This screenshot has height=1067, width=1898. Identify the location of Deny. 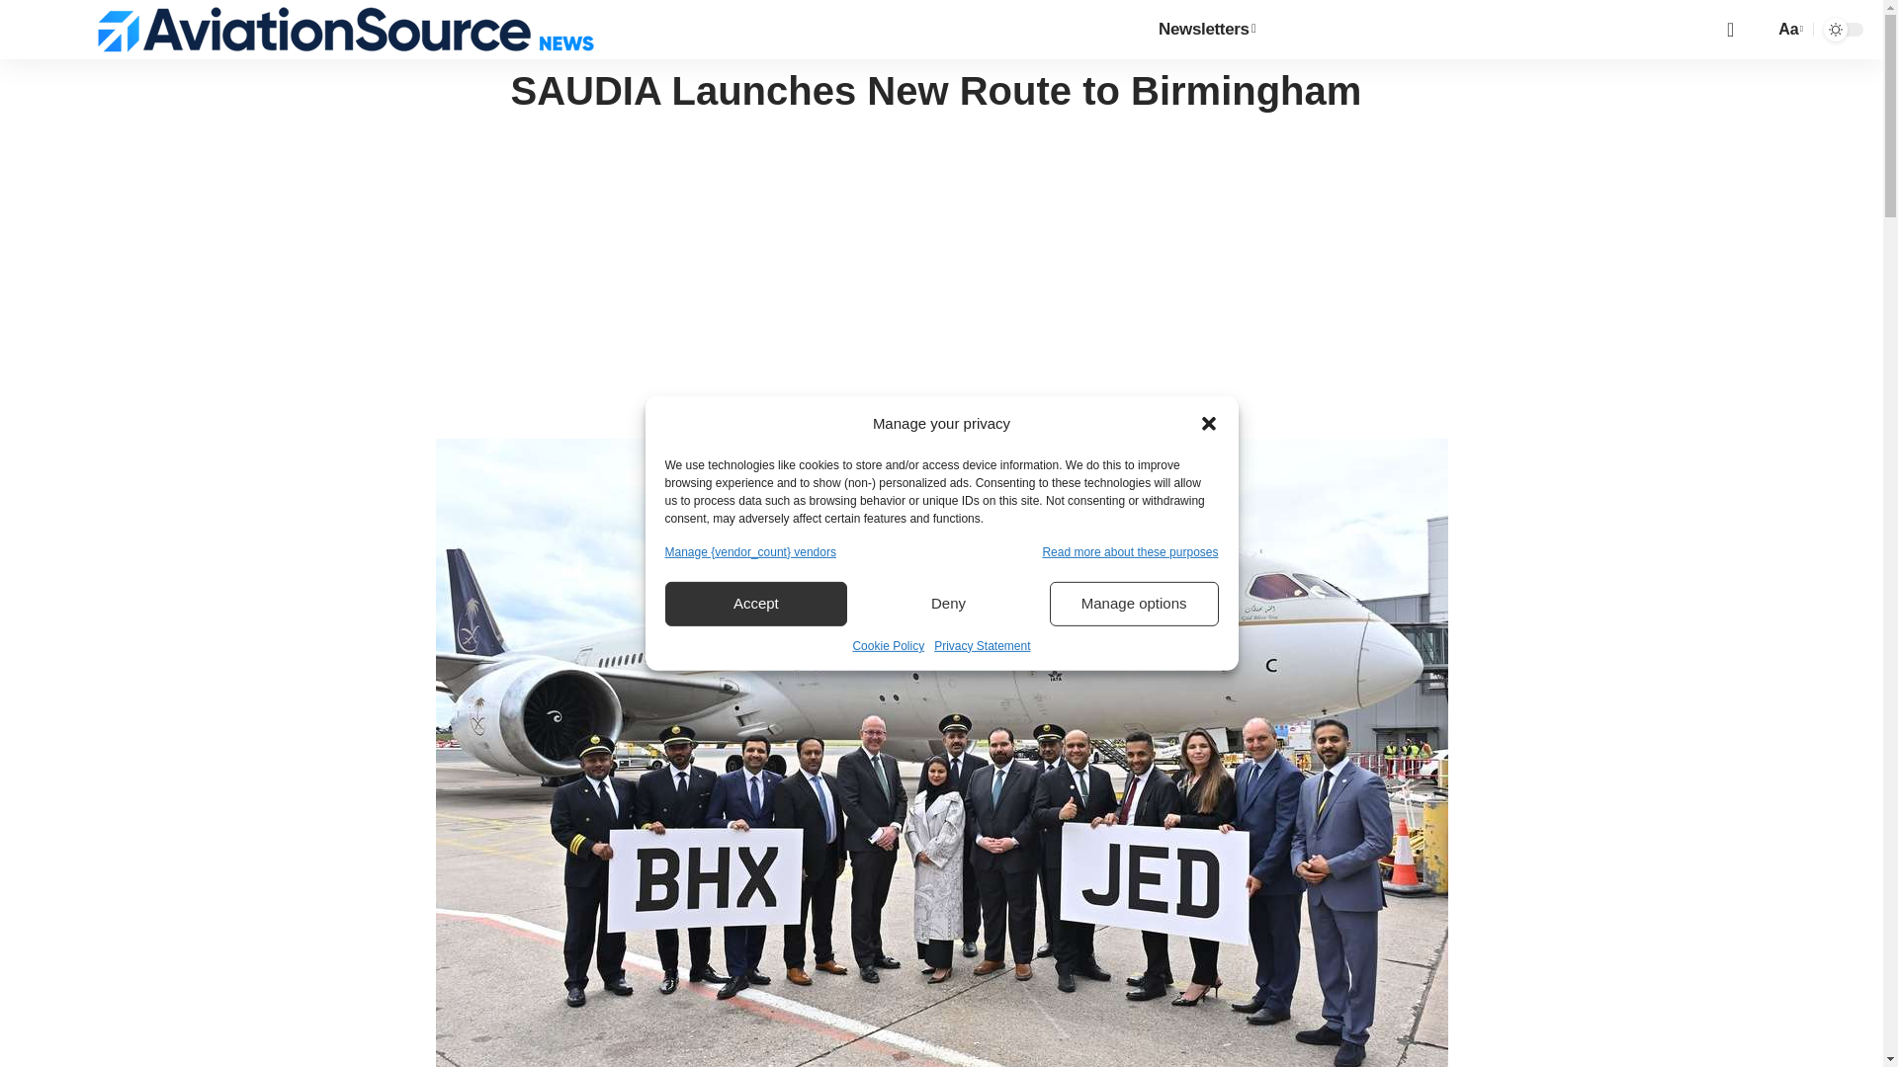
(949, 603).